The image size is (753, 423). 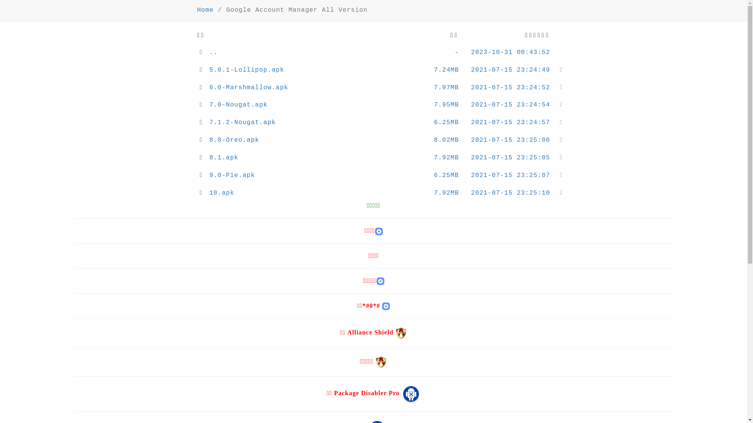 What do you see at coordinates (374, 70) in the screenshot?
I see `5.0.1-Lollipop.apk
7.24MB
2021-07-15 23:24:49` at bounding box center [374, 70].